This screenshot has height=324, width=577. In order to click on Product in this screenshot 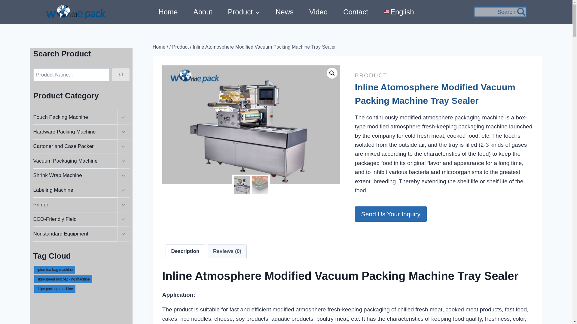, I will do `click(243, 12)`.